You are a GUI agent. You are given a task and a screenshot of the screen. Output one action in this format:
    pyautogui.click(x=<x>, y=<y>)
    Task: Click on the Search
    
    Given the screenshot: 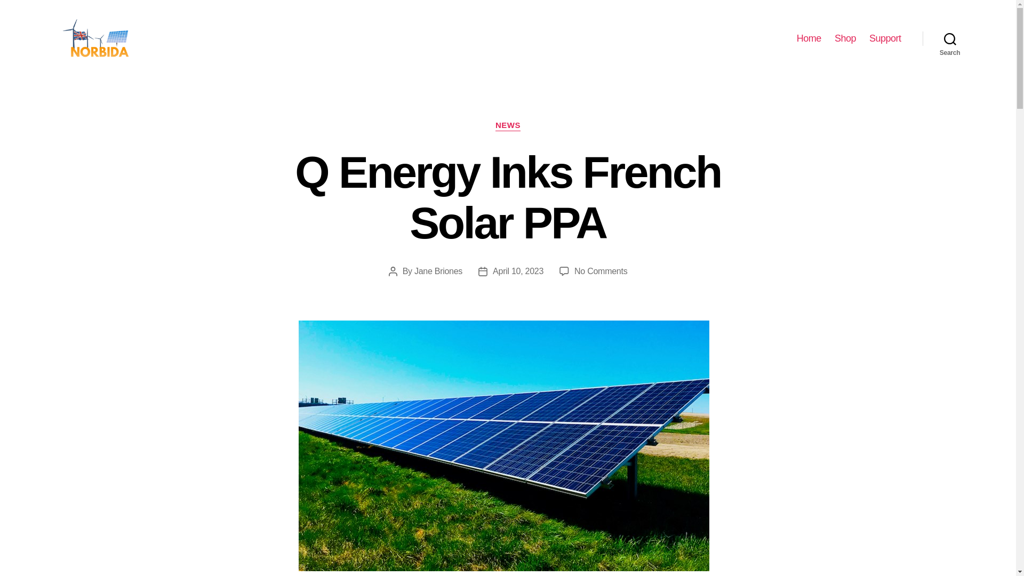 What is the action you would take?
    pyautogui.click(x=950, y=38)
    